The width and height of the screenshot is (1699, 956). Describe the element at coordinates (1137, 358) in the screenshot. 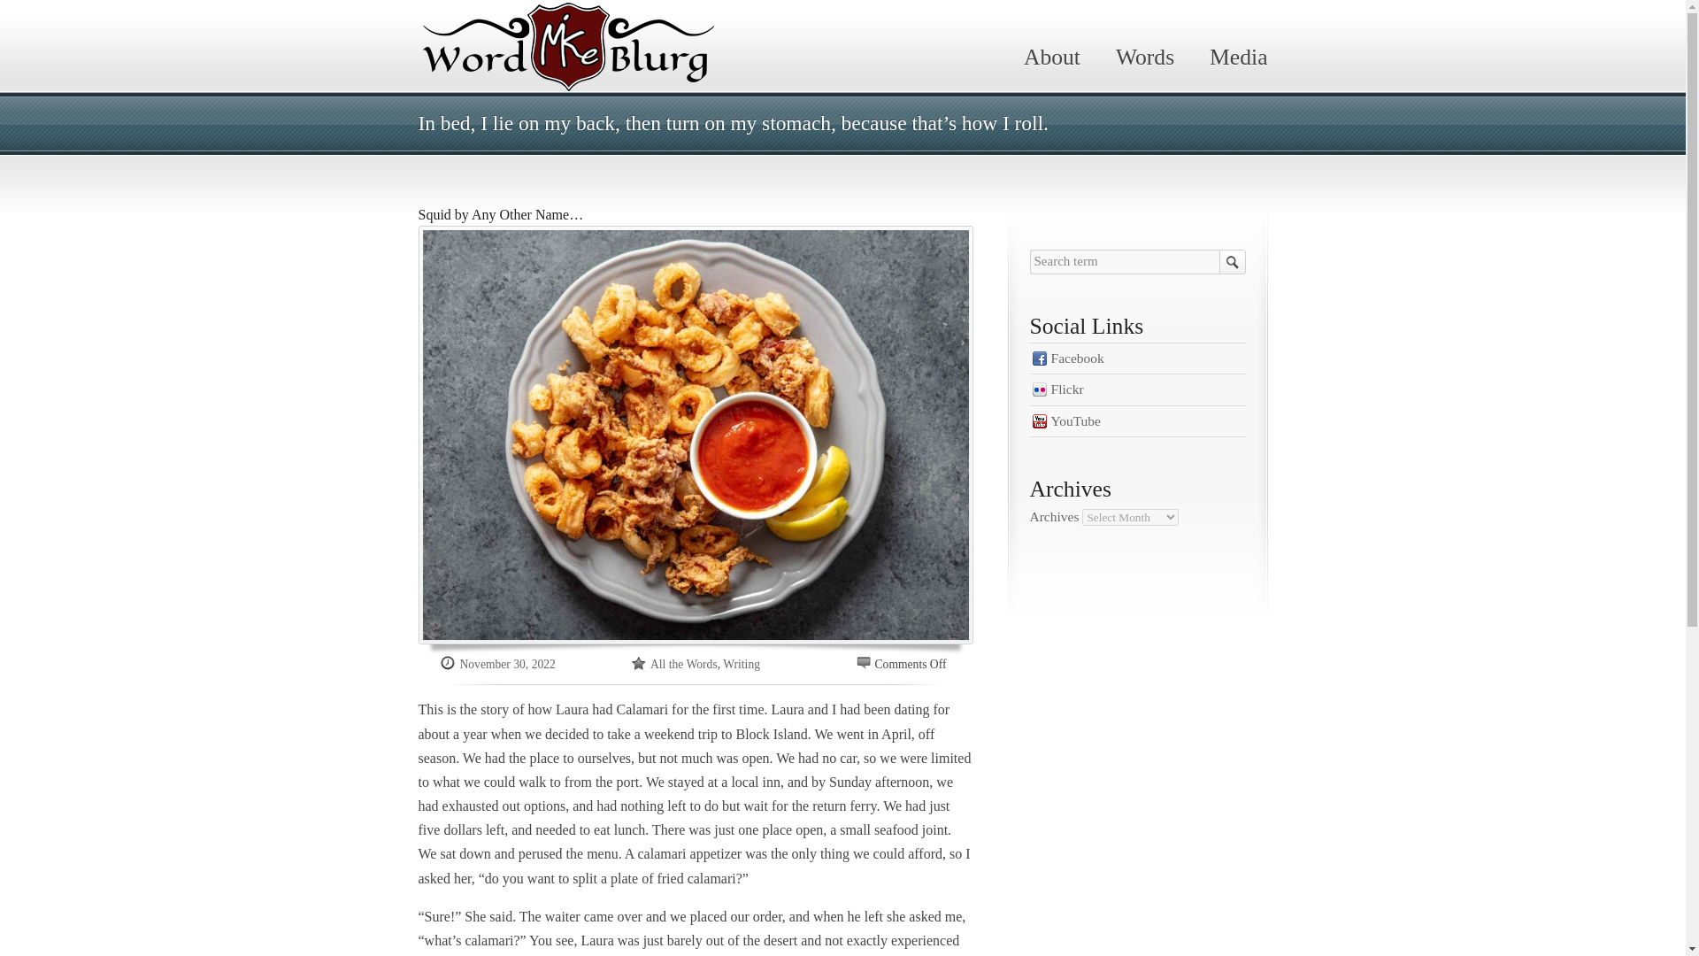

I see `Facebook` at that location.